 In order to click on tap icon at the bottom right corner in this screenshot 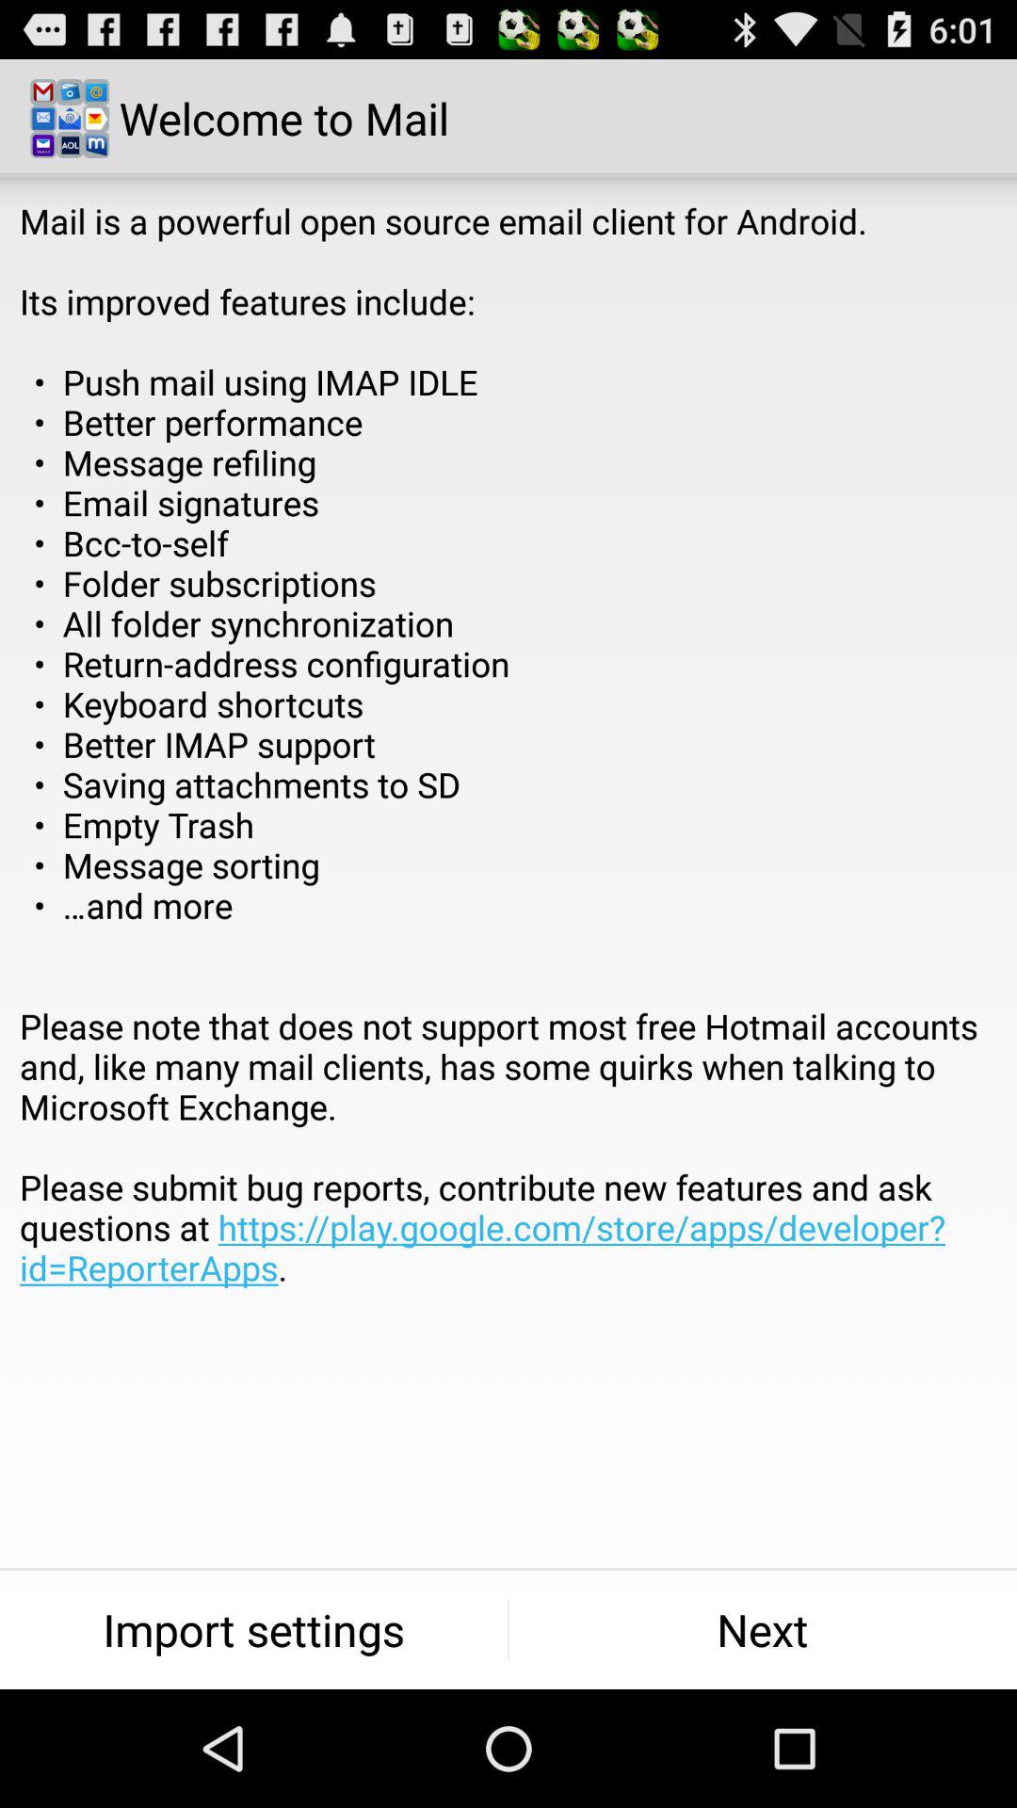, I will do `click(763, 1629)`.